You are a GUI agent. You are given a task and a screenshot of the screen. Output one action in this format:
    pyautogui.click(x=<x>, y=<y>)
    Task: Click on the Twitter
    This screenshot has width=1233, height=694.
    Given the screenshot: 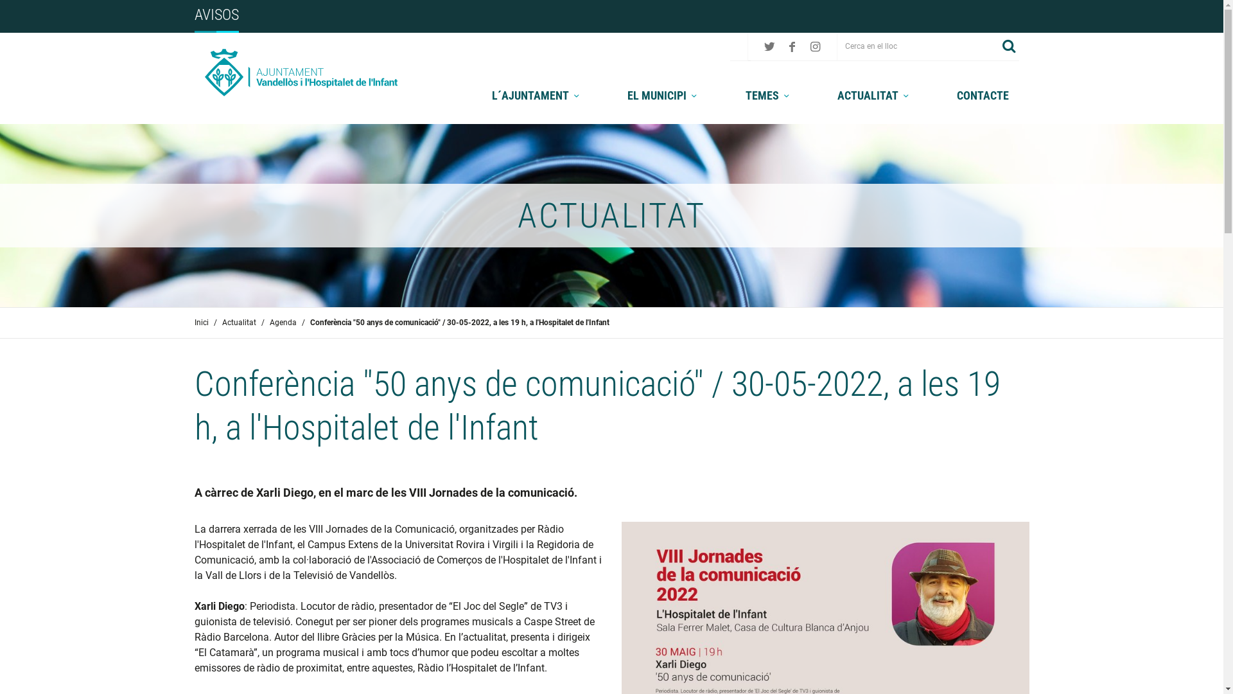 What is the action you would take?
    pyautogui.click(x=769, y=46)
    